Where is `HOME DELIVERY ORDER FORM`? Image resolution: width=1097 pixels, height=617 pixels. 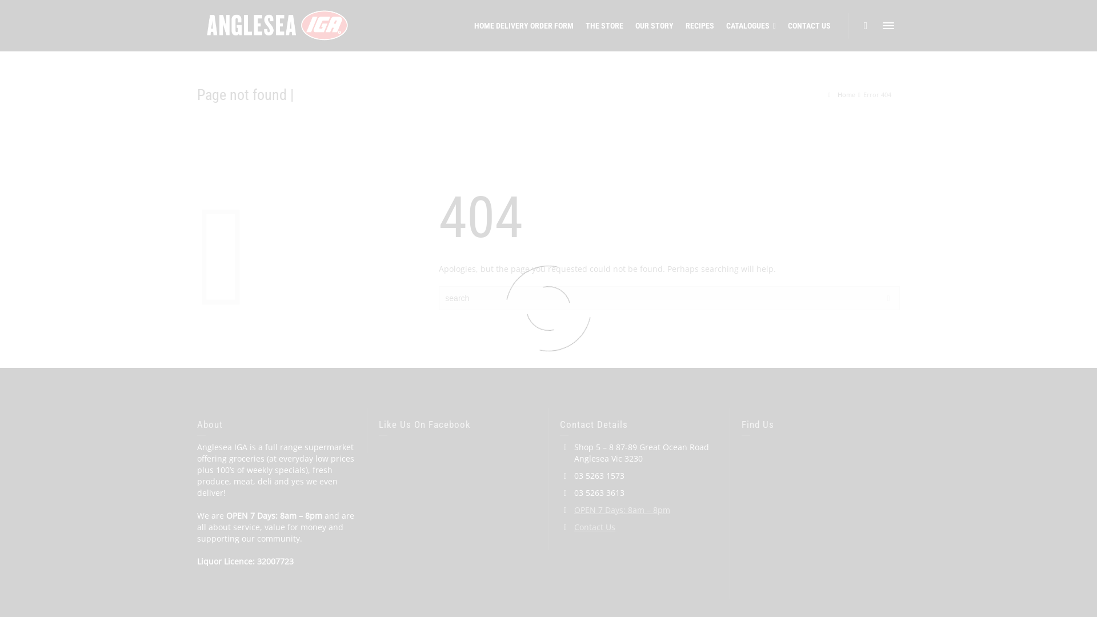 HOME DELIVERY ORDER FORM is located at coordinates (525, 26).